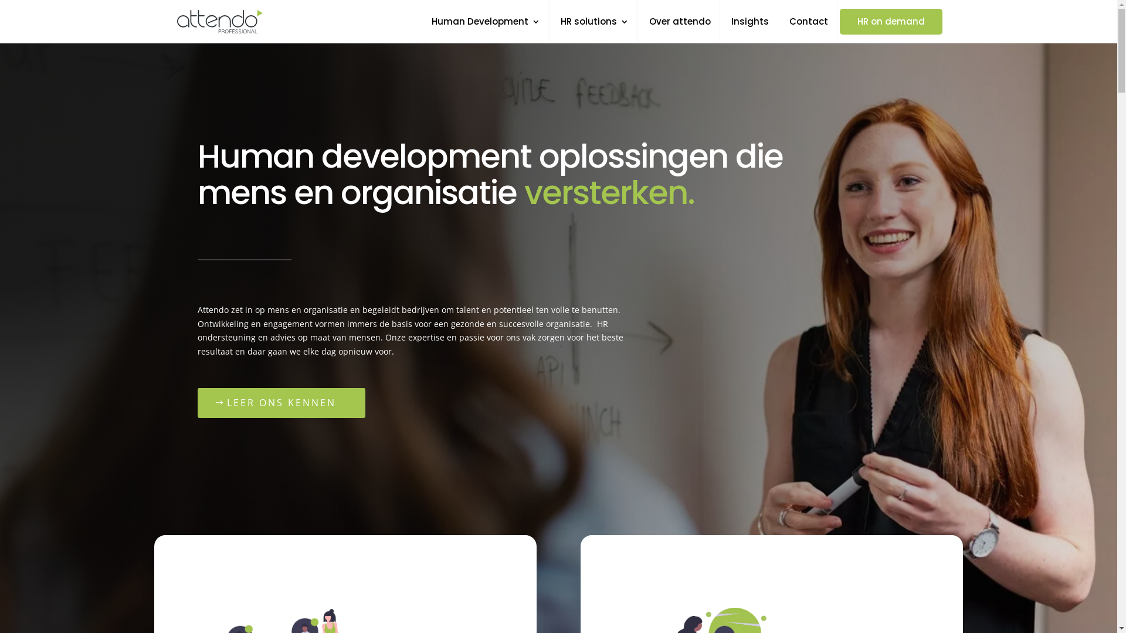 The width and height of the screenshot is (1126, 633). What do you see at coordinates (750, 30) in the screenshot?
I see `Insights` at bounding box center [750, 30].